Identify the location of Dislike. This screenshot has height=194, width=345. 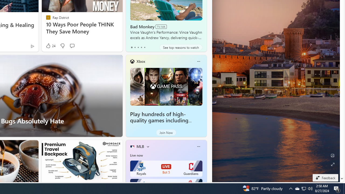
(62, 46).